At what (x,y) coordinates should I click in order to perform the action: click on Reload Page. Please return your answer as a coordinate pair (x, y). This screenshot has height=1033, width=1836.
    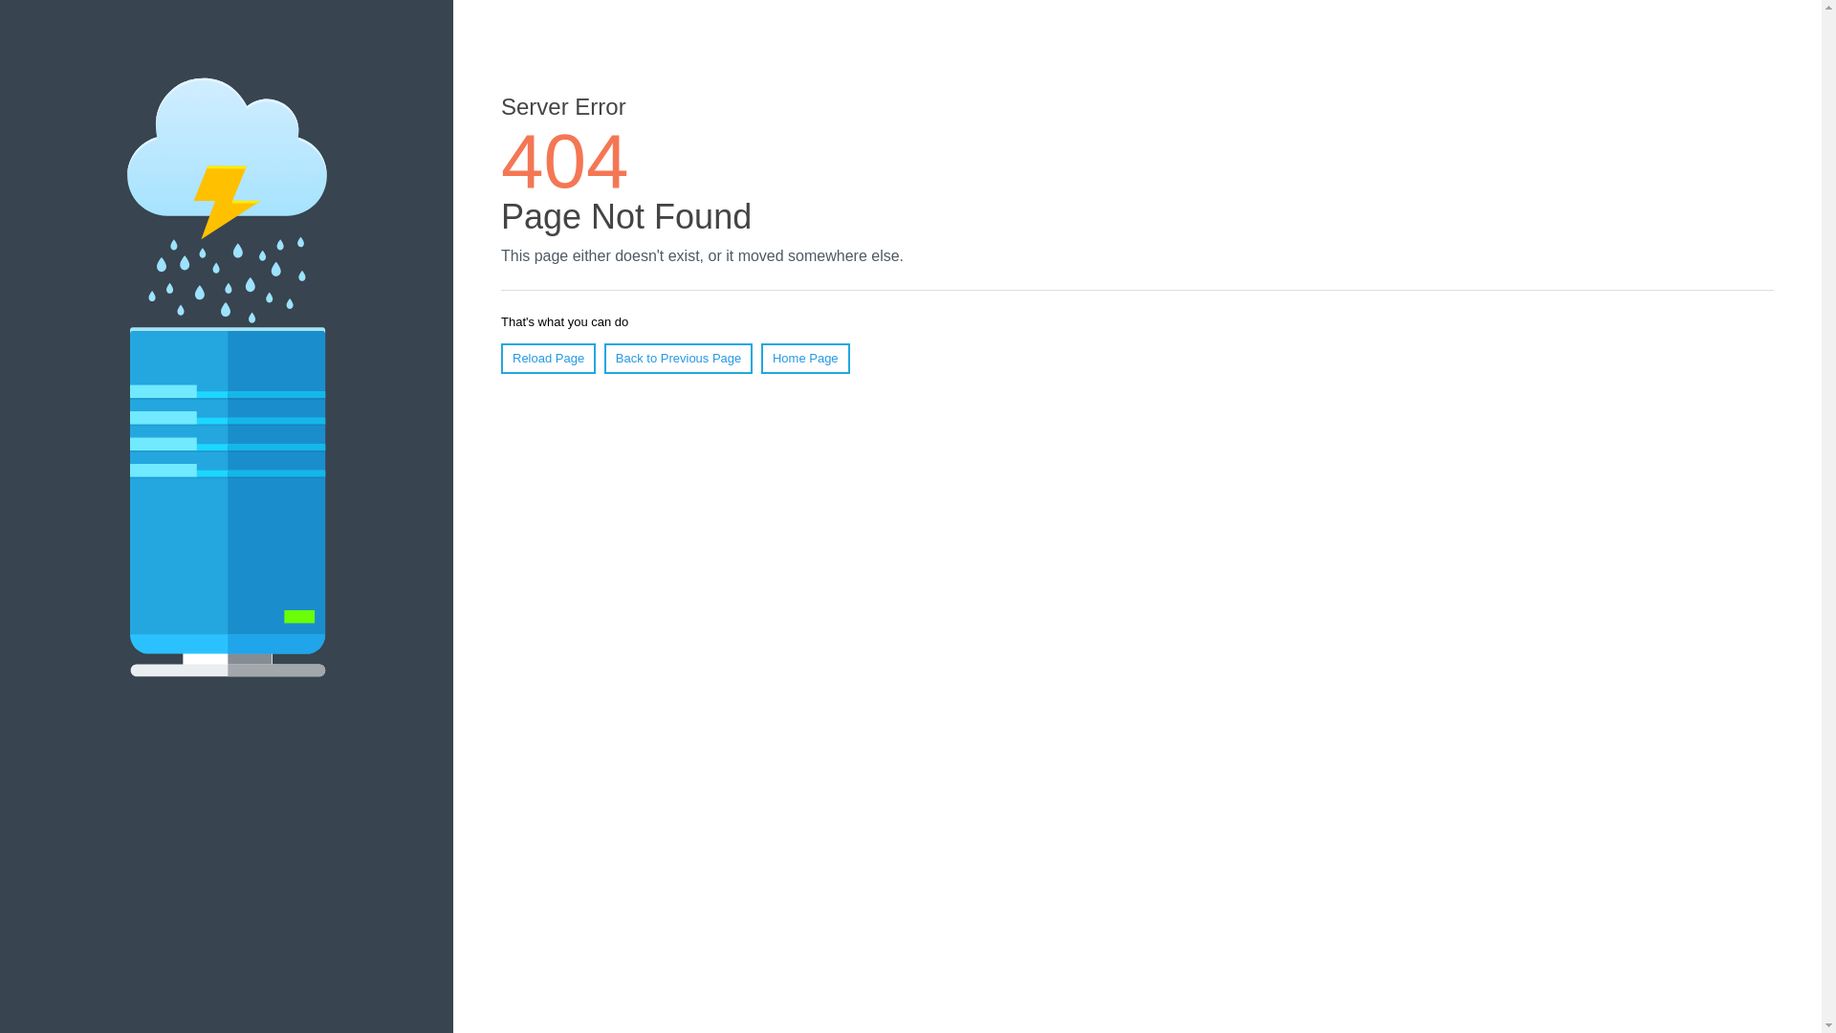
    Looking at the image, I should click on (549, 359).